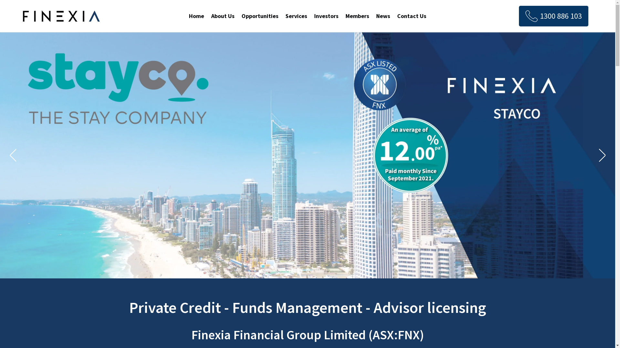 The height and width of the screenshot is (348, 620). What do you see at coordinates (223, 16) in the screenshot?
I see `About Us` at bounding box center [223, 16].